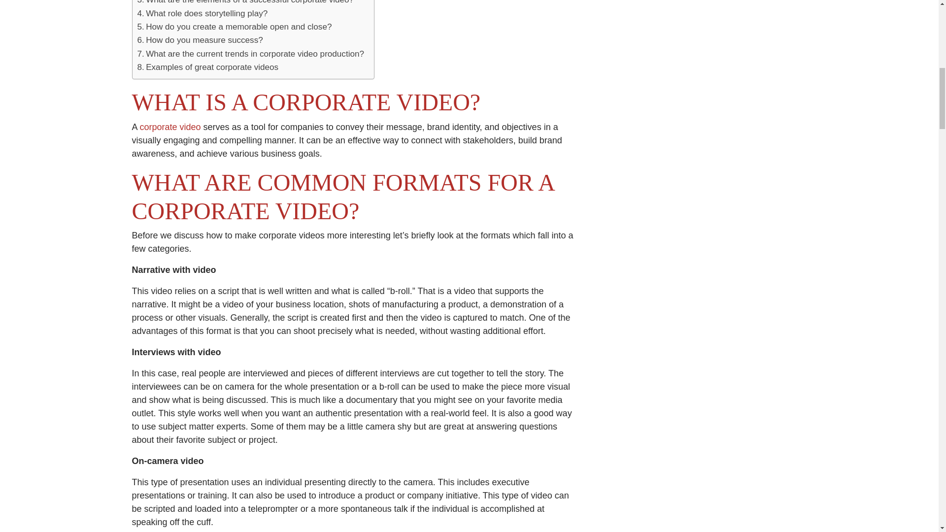 The image size is (946, 532). I want to click on What are the current trends in corporate video production?, so click(250, 54).